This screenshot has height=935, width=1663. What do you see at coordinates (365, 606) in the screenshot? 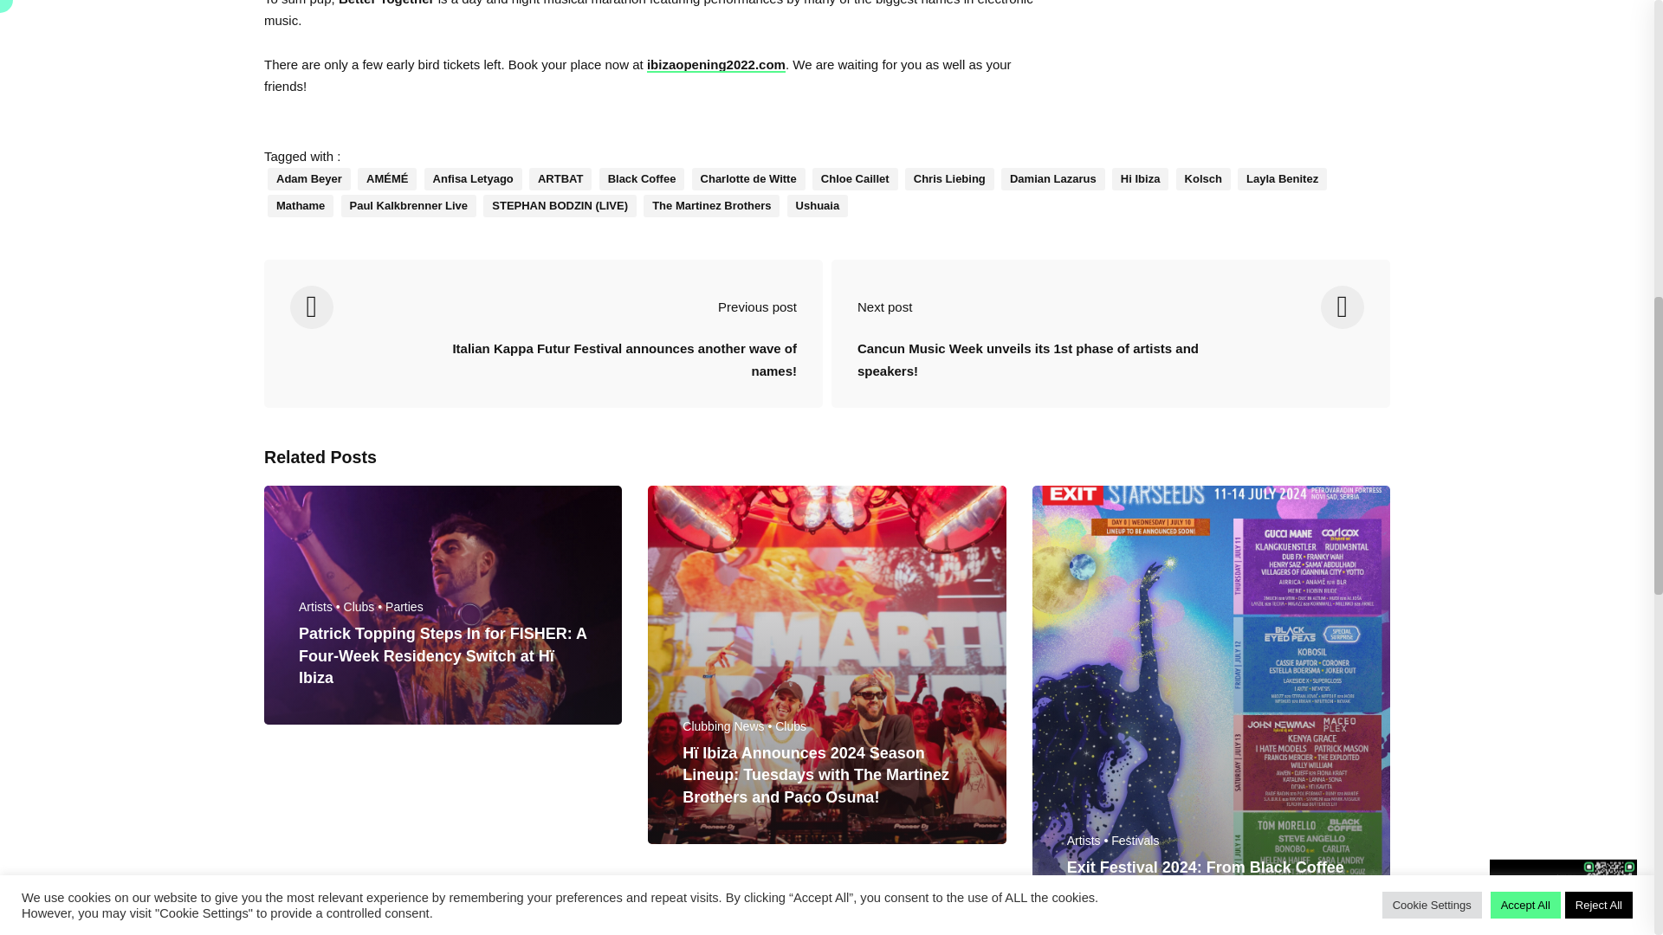
I see `View posts from category` at bounding box center [365, 606].